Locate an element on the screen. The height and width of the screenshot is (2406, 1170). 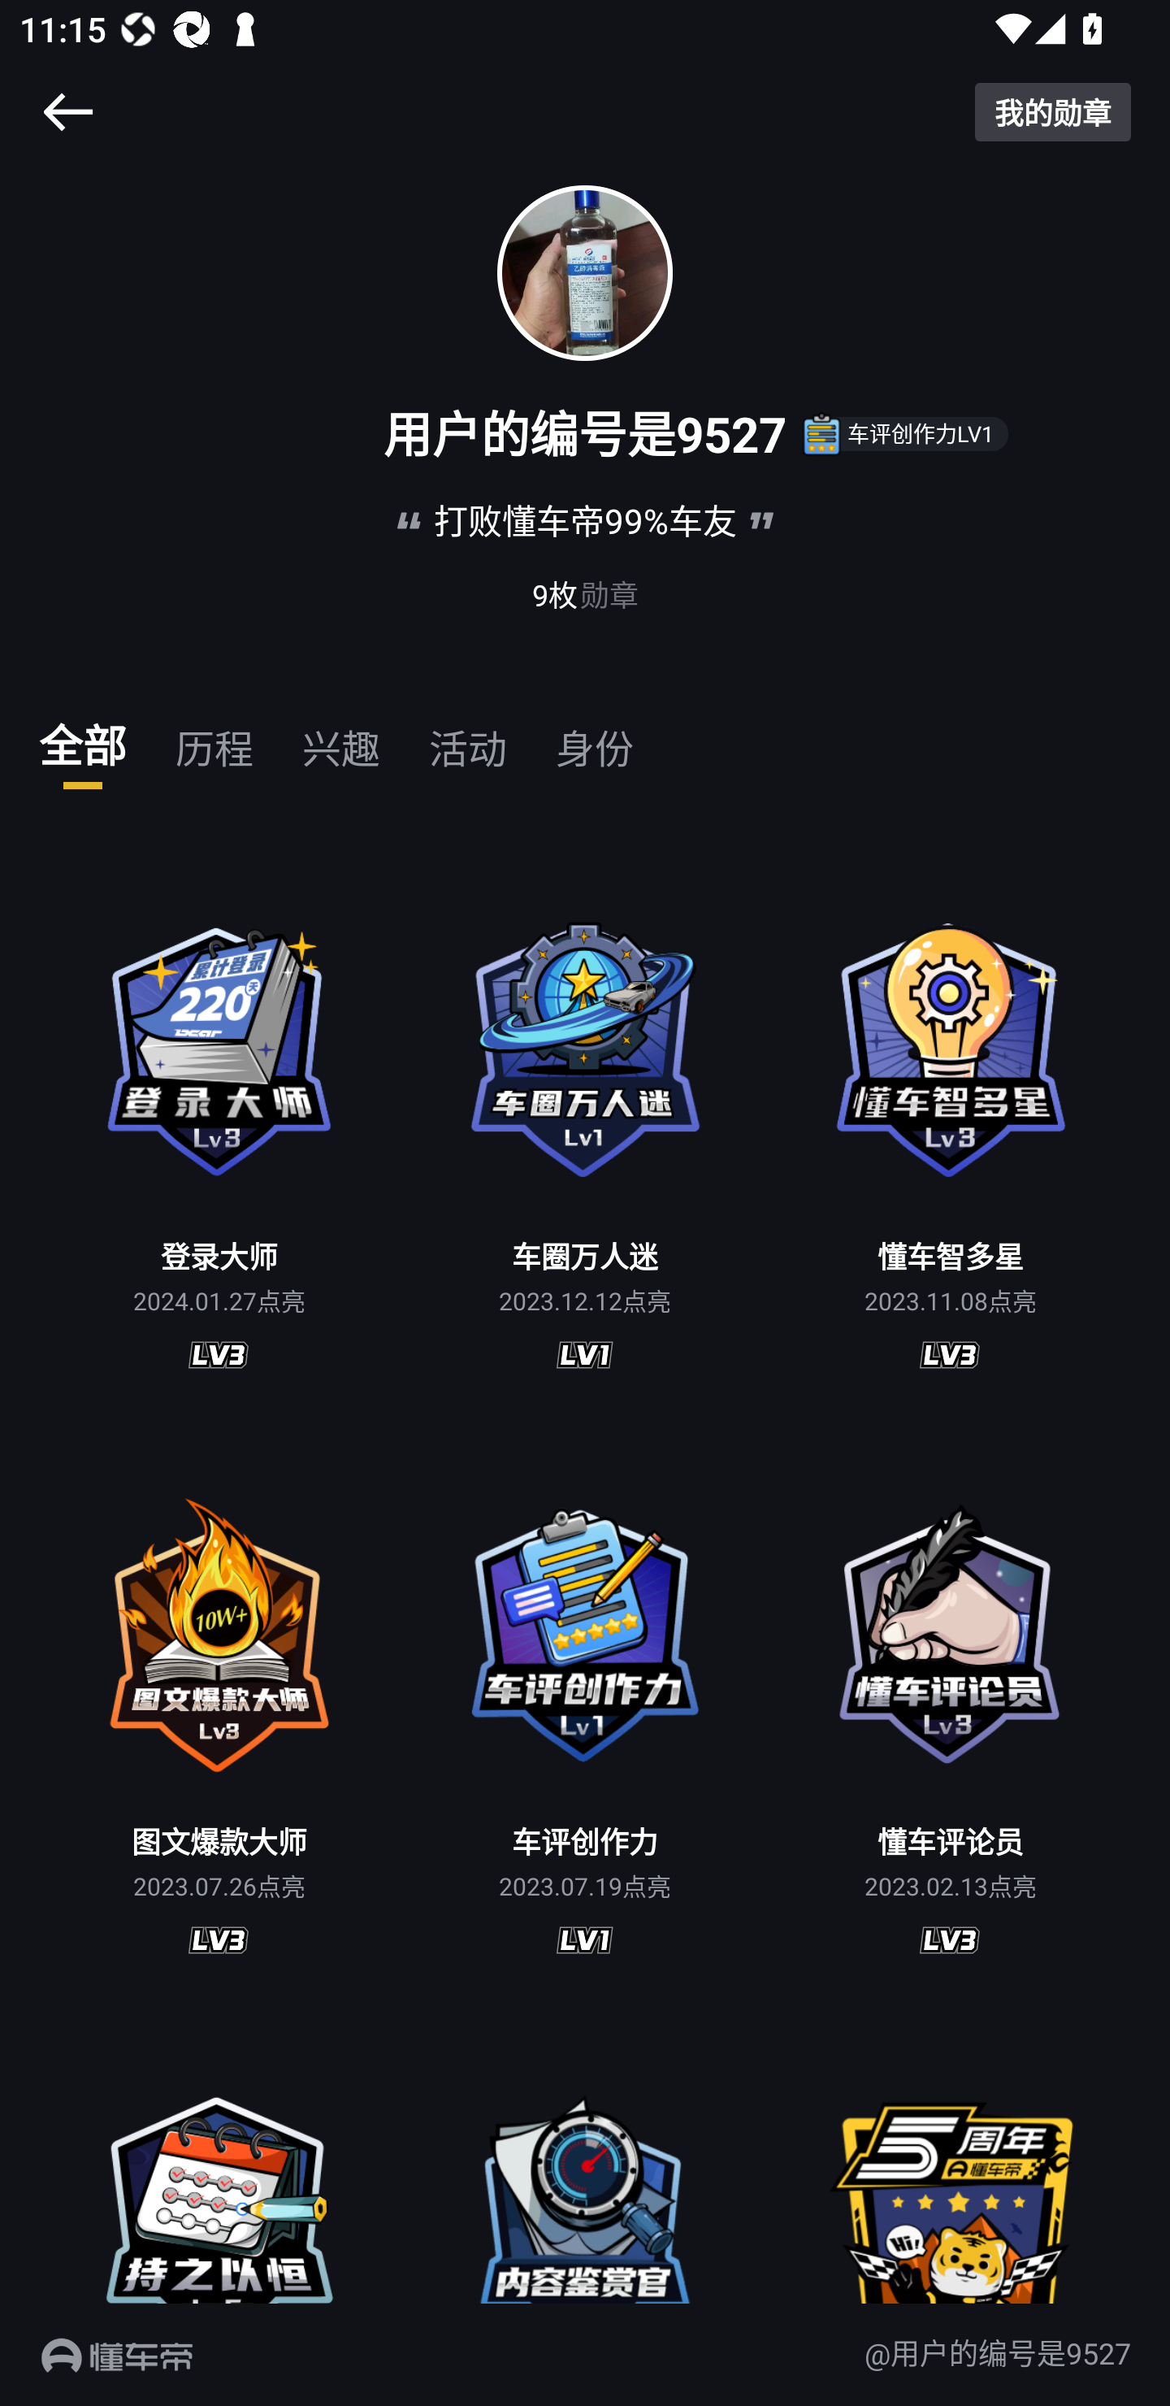
 is located at coordinates (67, 111).